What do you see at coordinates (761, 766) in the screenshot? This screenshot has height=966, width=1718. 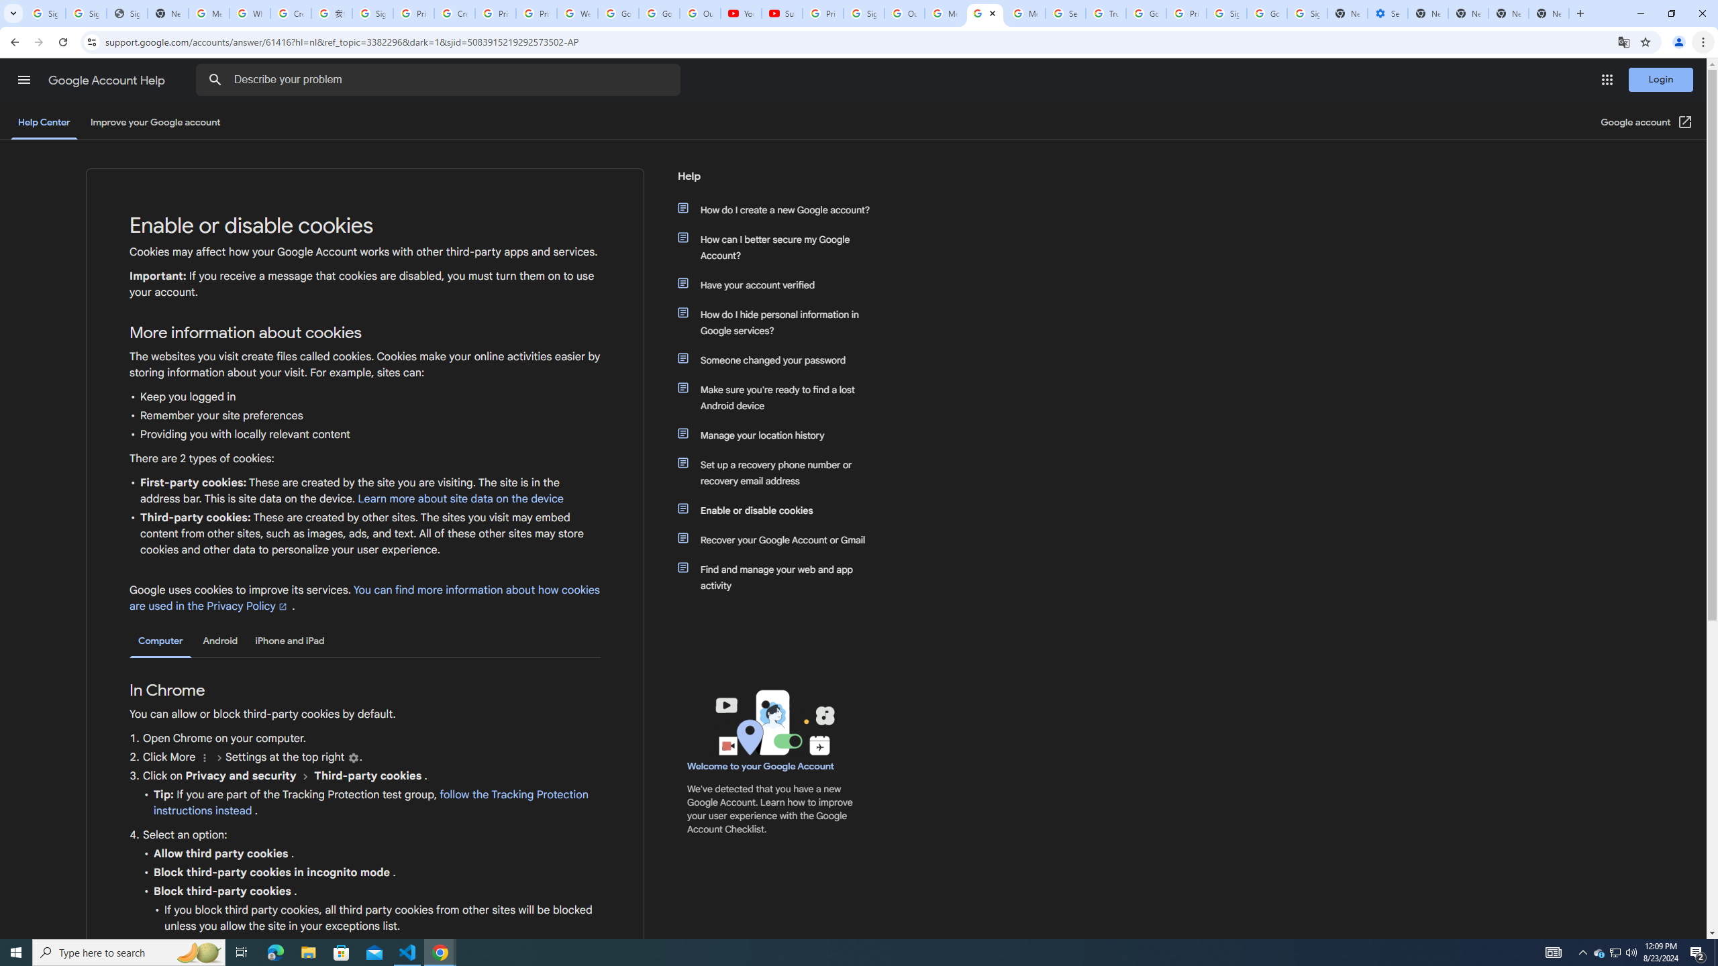 I see `Welcome to your Google Account` at bounding box center [761, 766].